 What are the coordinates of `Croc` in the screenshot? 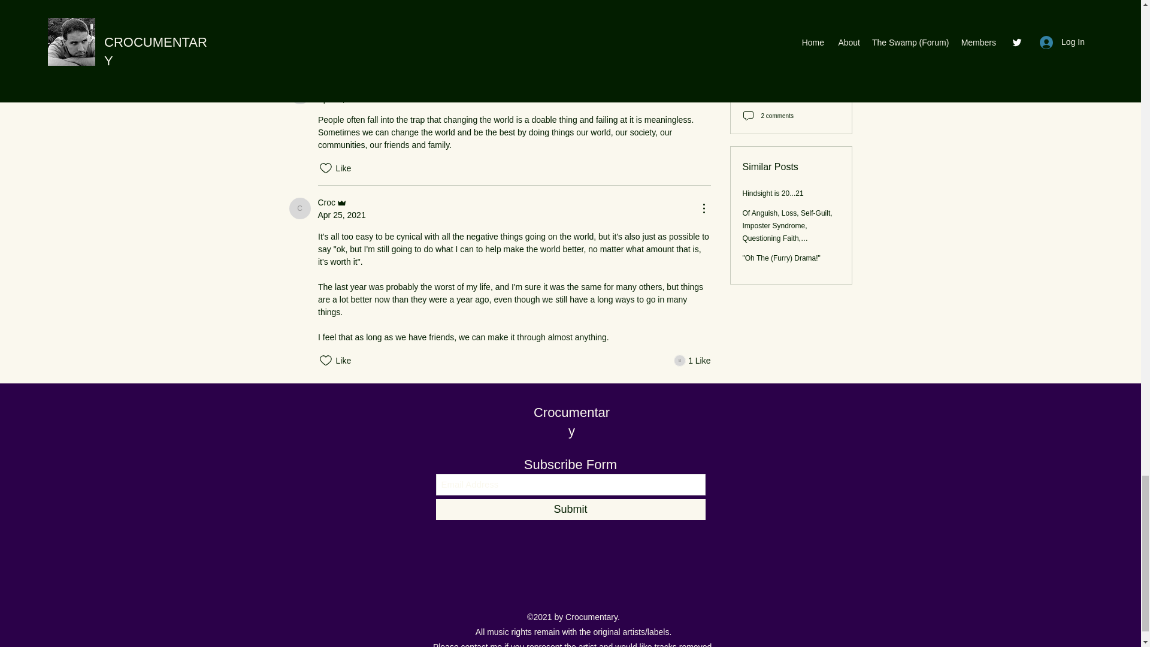 It's located at (299, 93).